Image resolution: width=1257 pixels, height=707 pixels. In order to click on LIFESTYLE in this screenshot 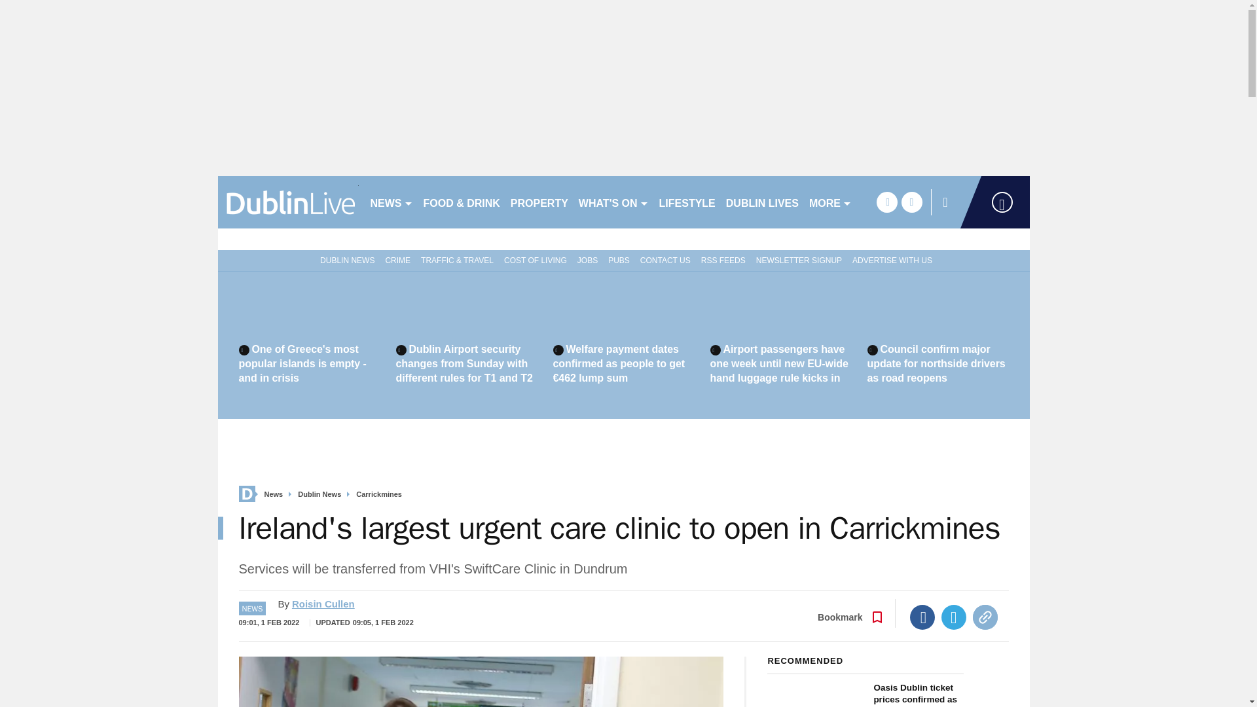, I will do `click(687, 202)`.